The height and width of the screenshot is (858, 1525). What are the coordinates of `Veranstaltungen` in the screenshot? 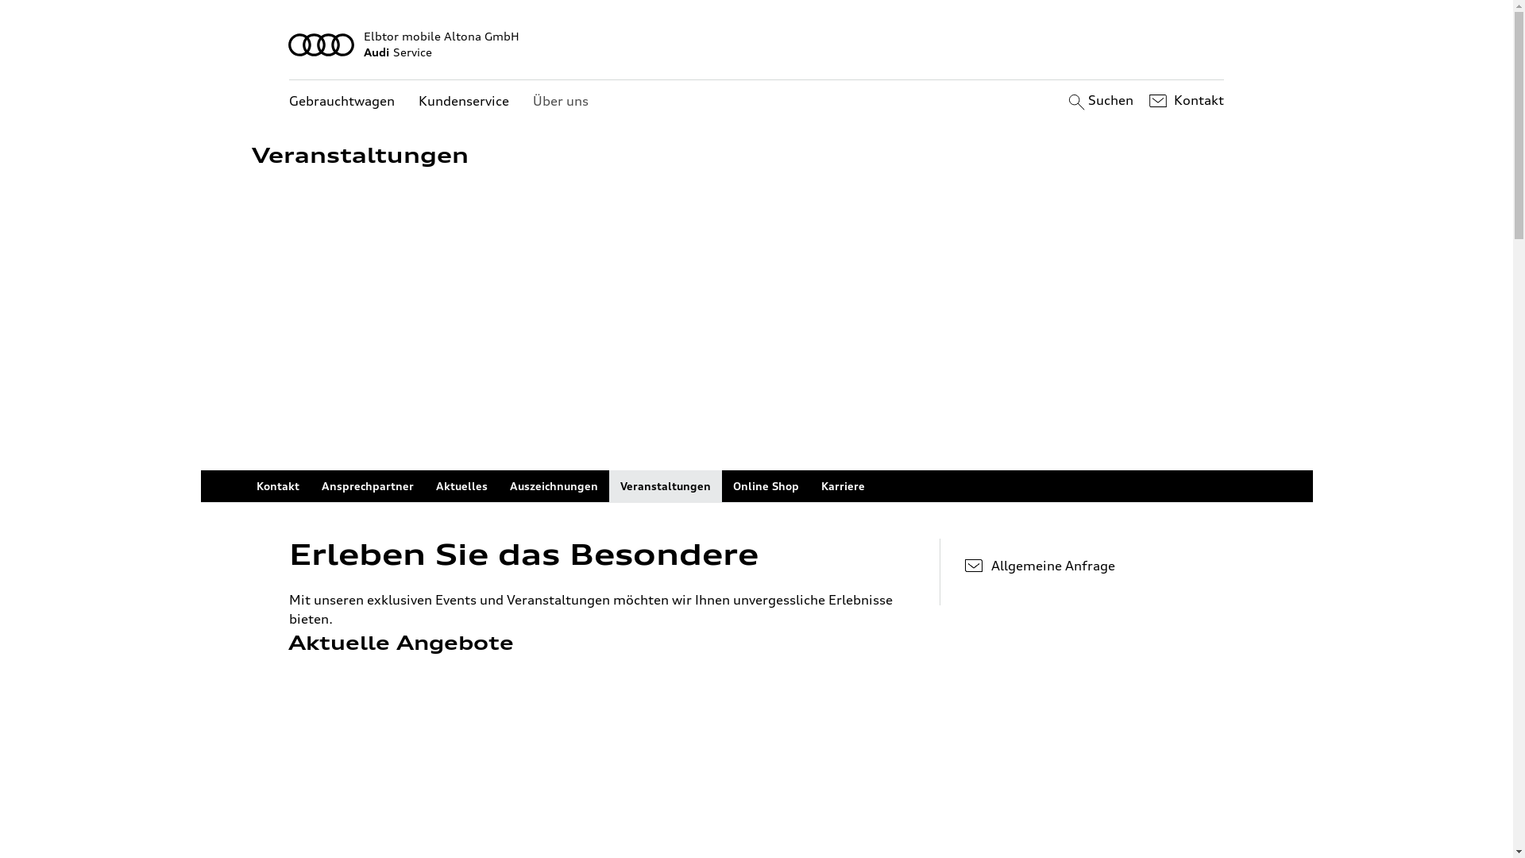 It's located at (665, 486).